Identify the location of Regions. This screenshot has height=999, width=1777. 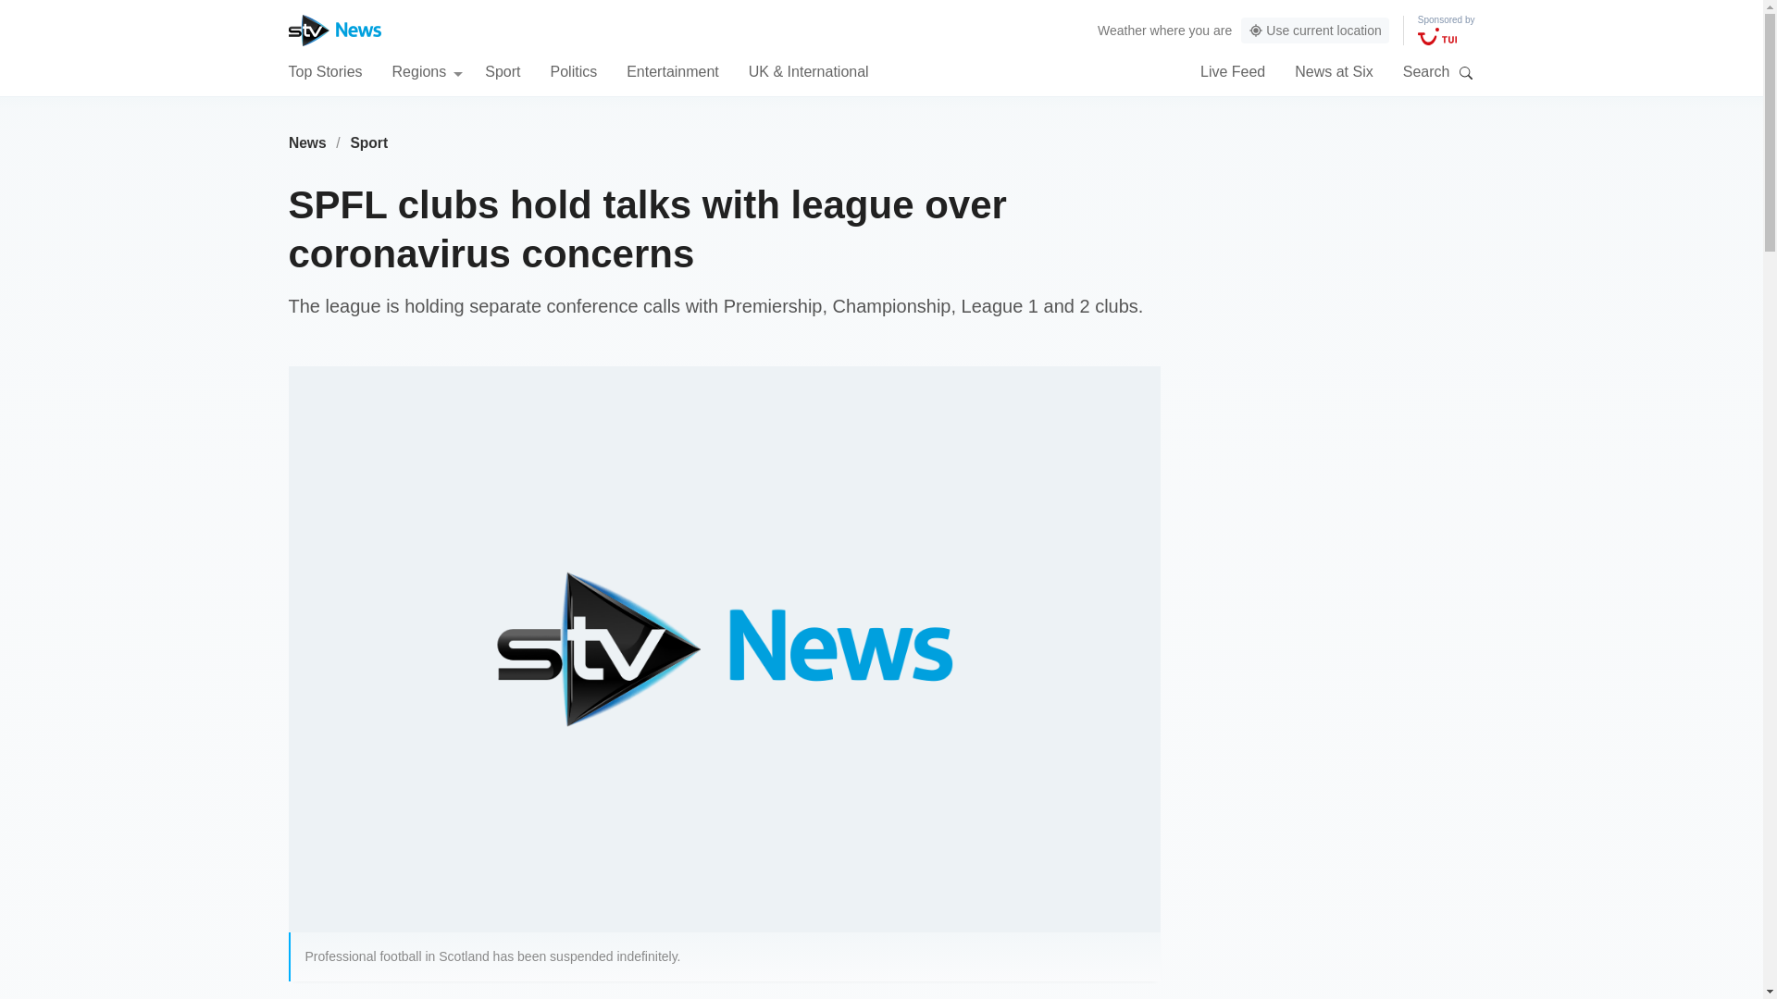
(428, 70).